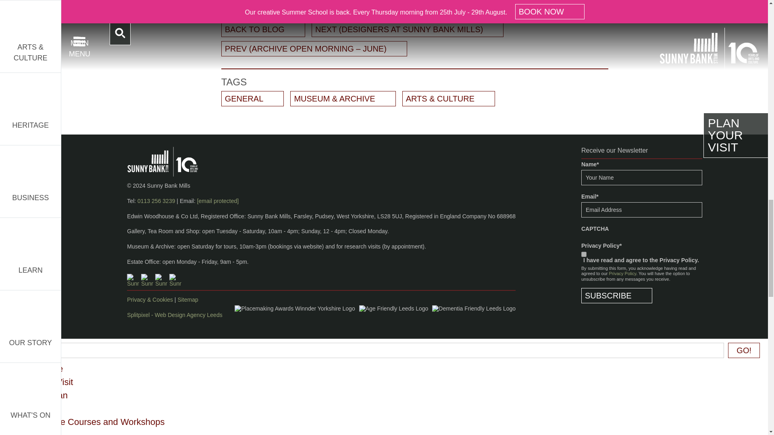 This screenshot has height=435, width=774. What do you see at coordinates (156, 201) in the screenshot?
I see `0113 256 3239` at bounding box center [156, 201].